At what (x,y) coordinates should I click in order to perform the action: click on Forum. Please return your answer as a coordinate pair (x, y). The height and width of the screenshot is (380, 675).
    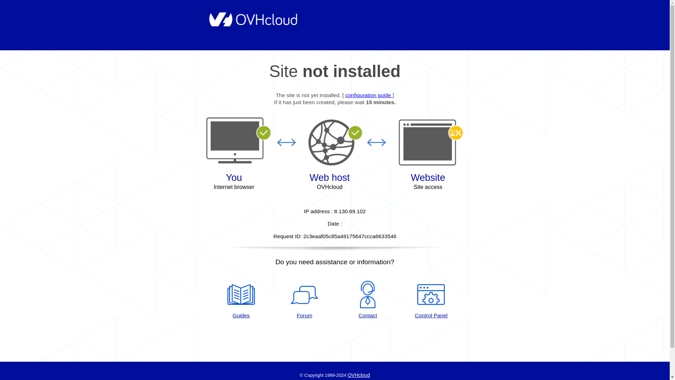
    Looking at the image, I should click on (304, 300).